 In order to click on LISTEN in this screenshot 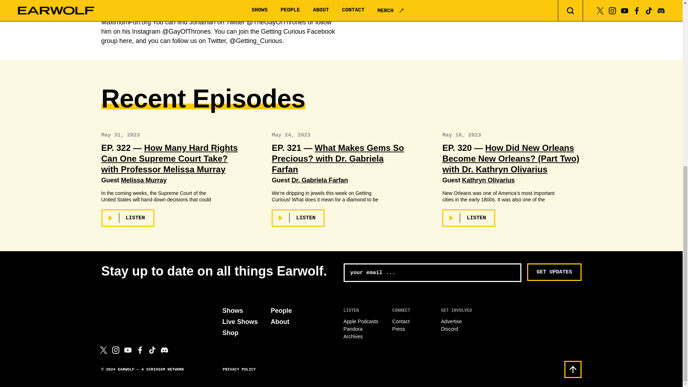, I will do `click(128, 218)`.